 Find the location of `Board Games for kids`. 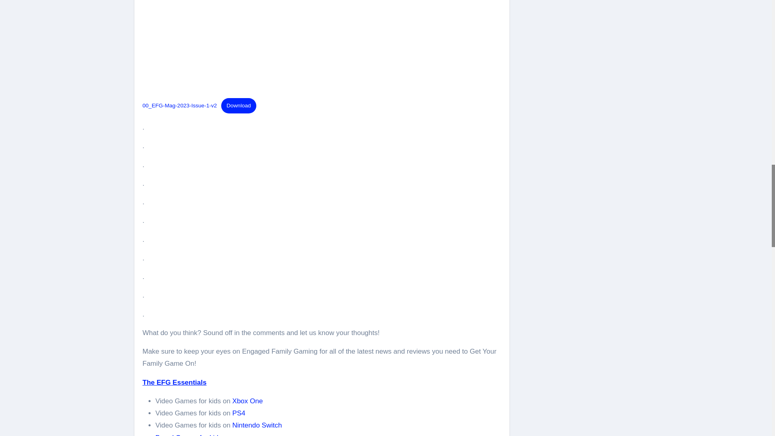

Board Games for kids is located at coordinates (189, 435).